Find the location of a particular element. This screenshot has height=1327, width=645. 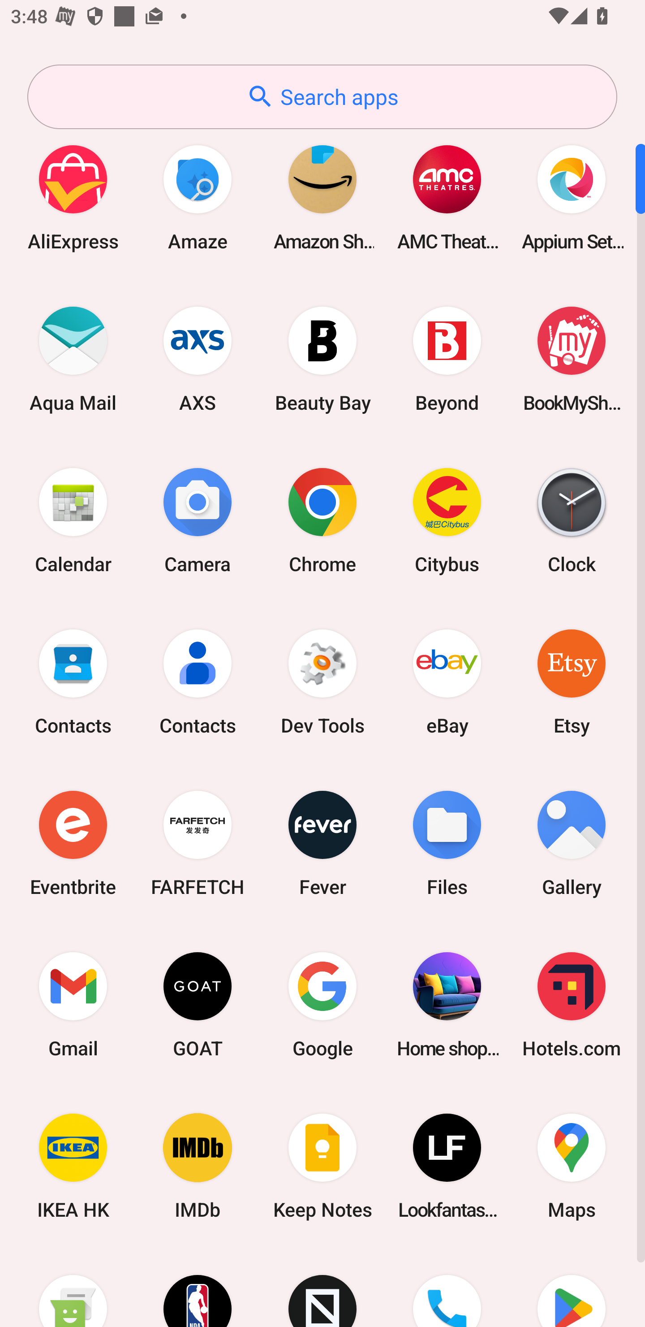

Beyond is located at coordinates (447, 359).